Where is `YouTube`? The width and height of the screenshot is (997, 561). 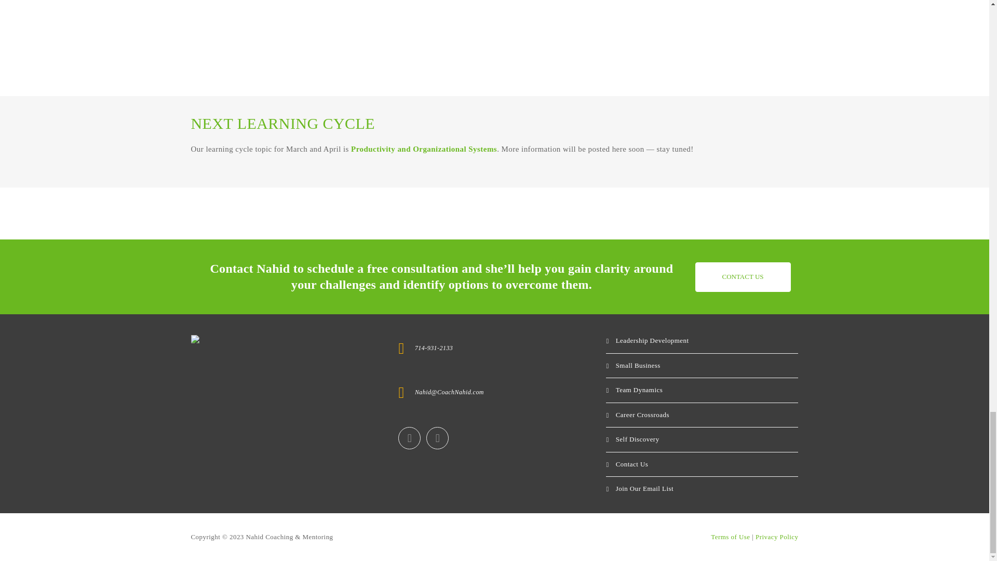
YouTube is located at coordinates (437, 438).